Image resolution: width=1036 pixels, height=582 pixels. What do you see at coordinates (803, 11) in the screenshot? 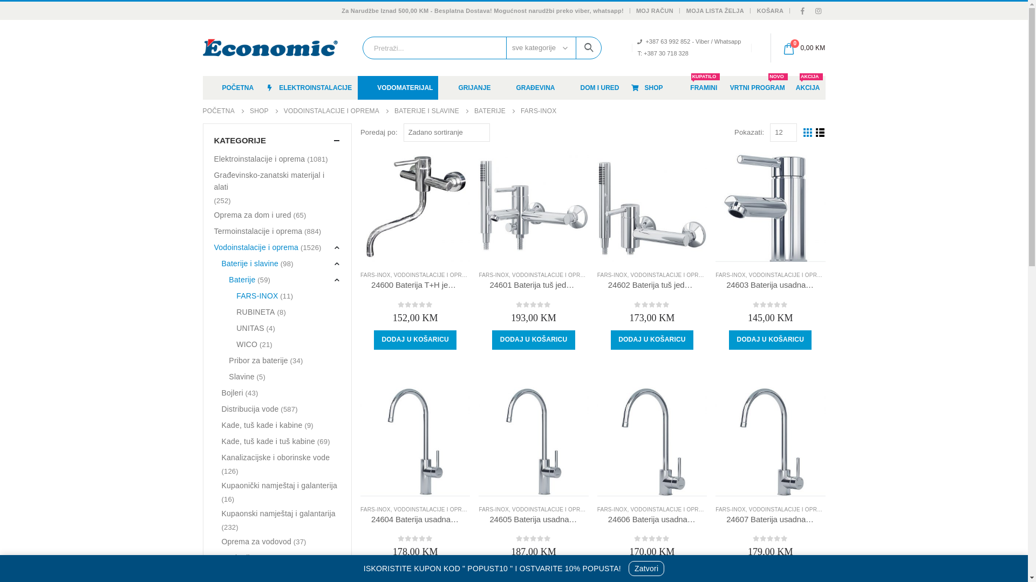
I see `Facebook` at bounding box center [803, 11].